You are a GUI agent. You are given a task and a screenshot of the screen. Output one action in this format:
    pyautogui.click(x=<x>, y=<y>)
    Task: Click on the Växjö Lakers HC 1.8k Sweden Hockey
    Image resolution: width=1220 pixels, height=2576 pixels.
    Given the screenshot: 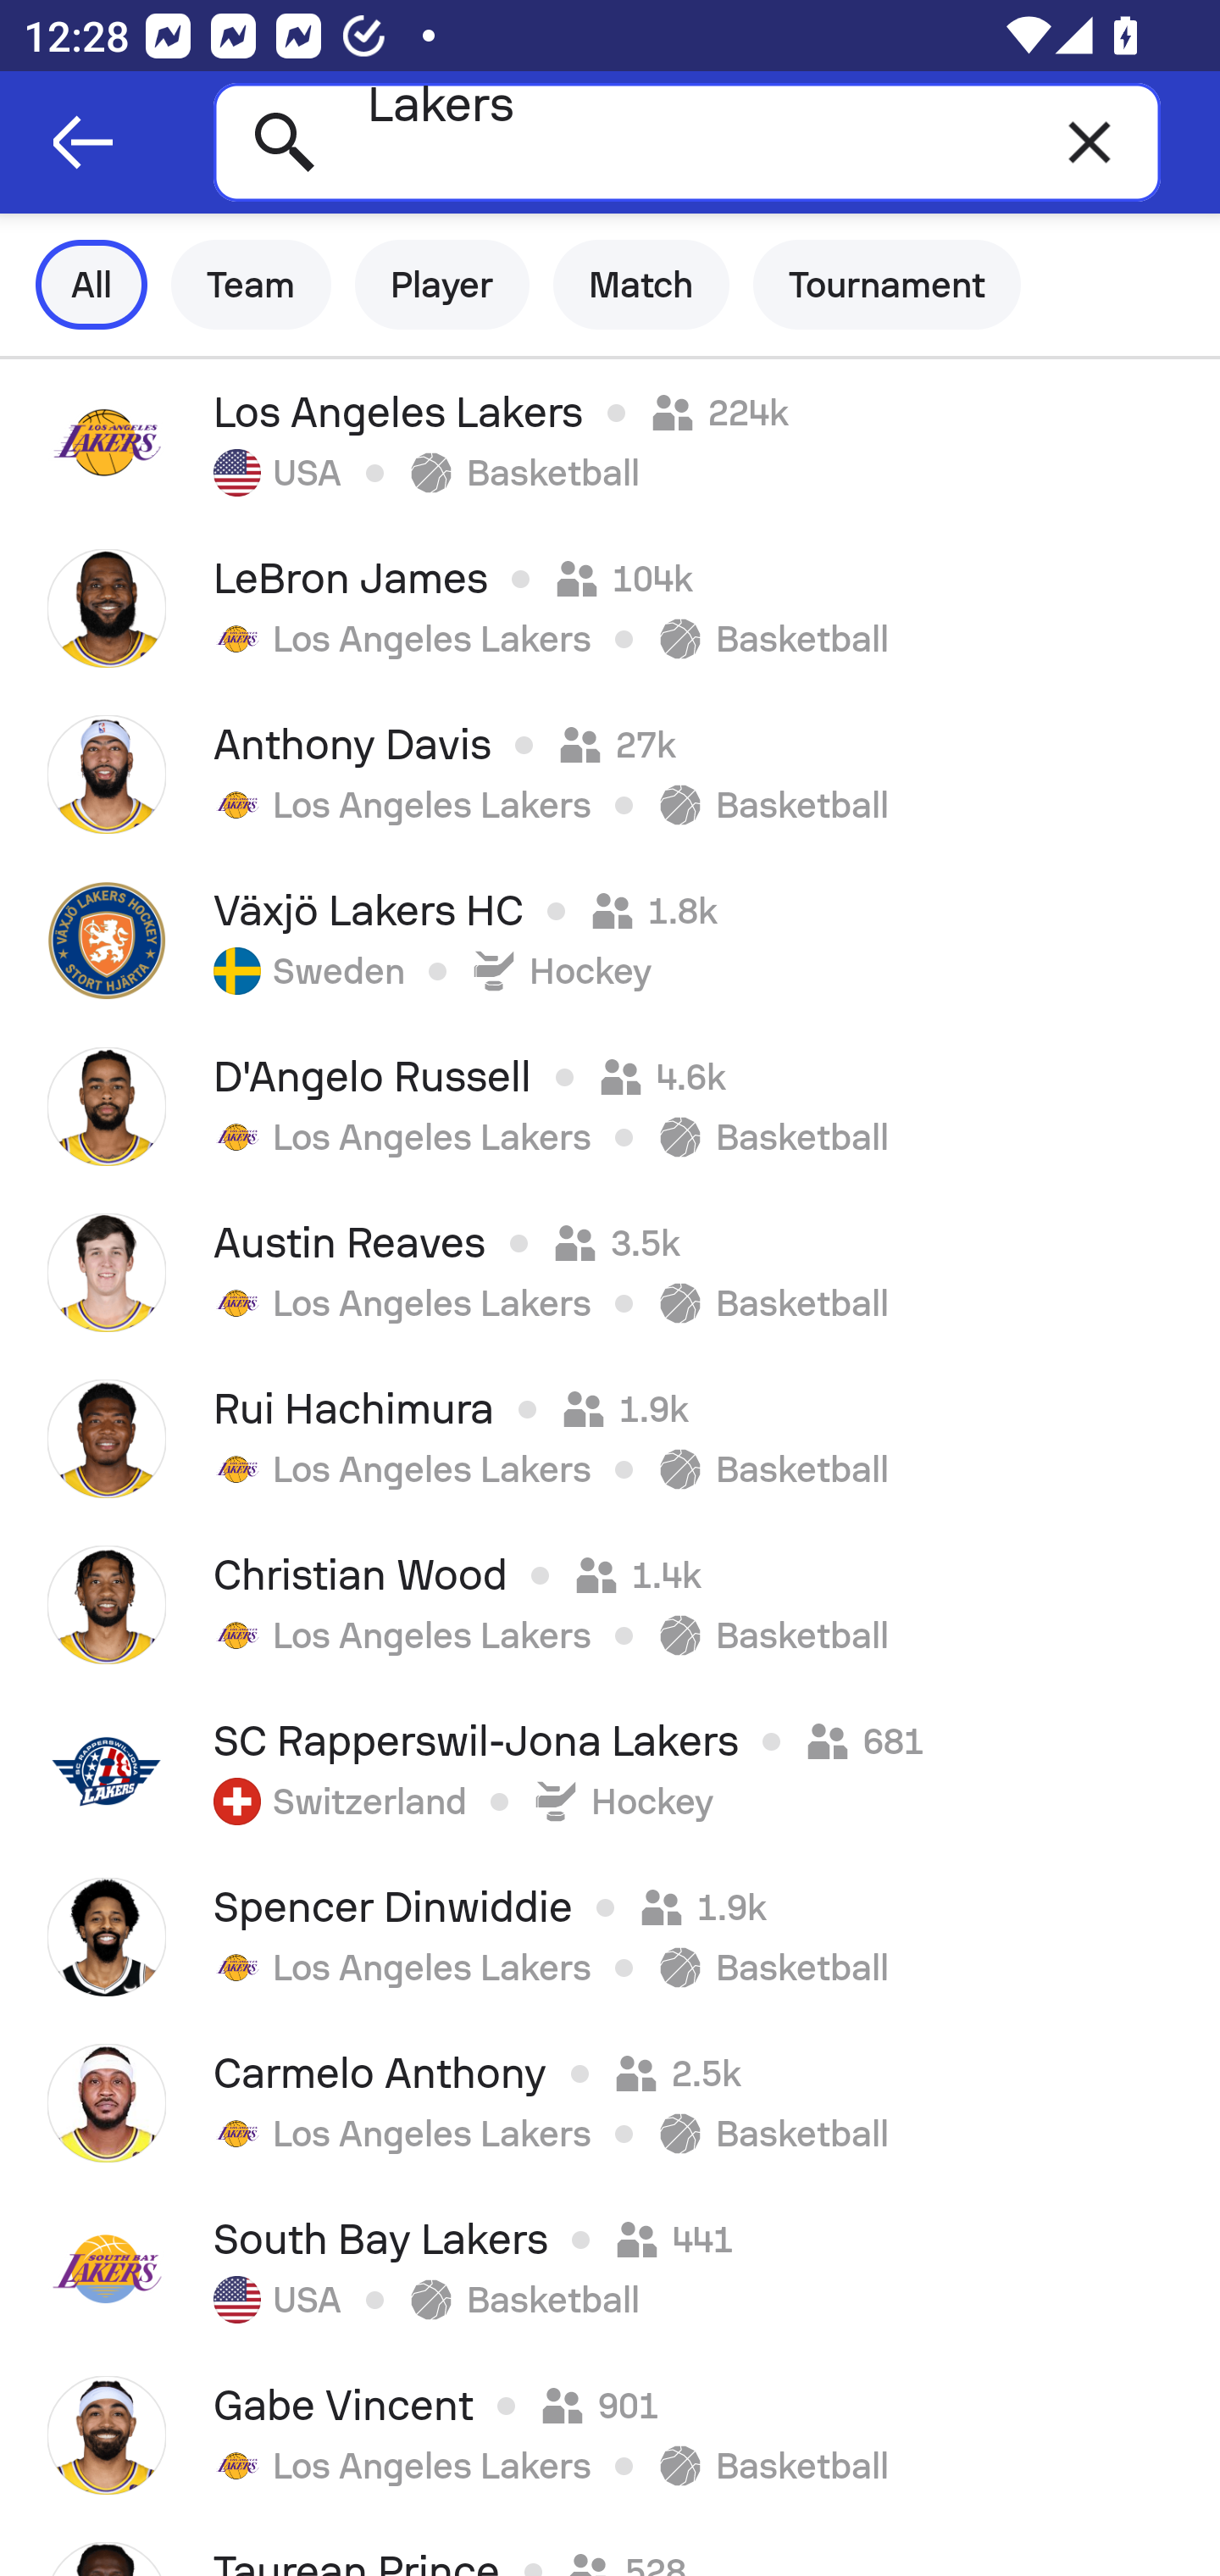 What is the action you would take?
    pyautogui.click(x=610, y=940)
    